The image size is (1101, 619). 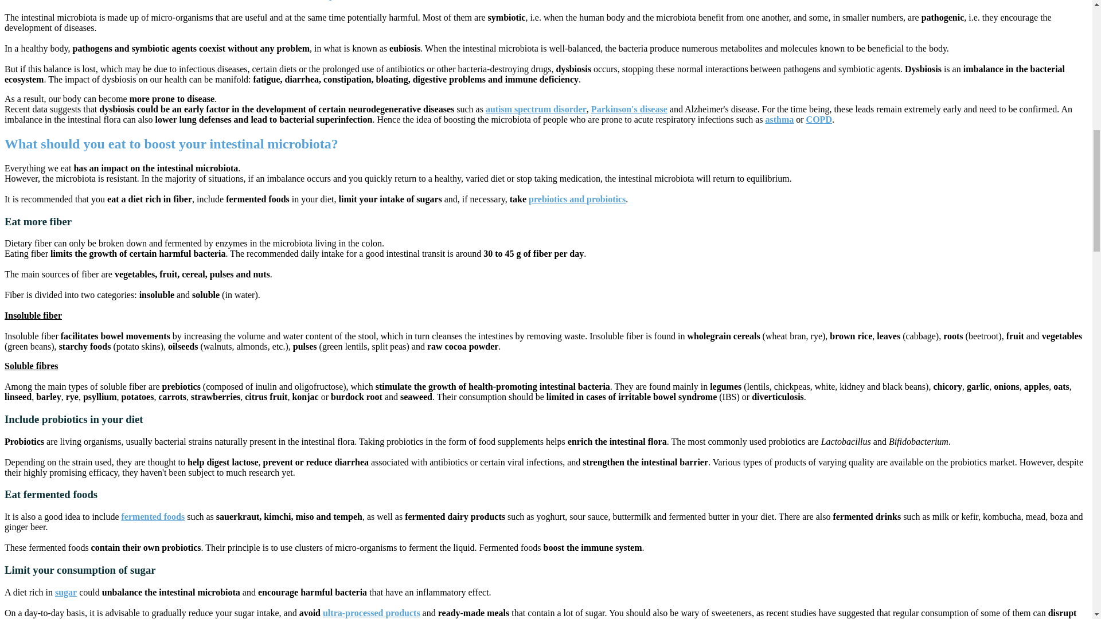 What do you see at coordinates (629, 109) in the screenshot?
I see `Parkinson's disease` at bounding box center [629, 109].